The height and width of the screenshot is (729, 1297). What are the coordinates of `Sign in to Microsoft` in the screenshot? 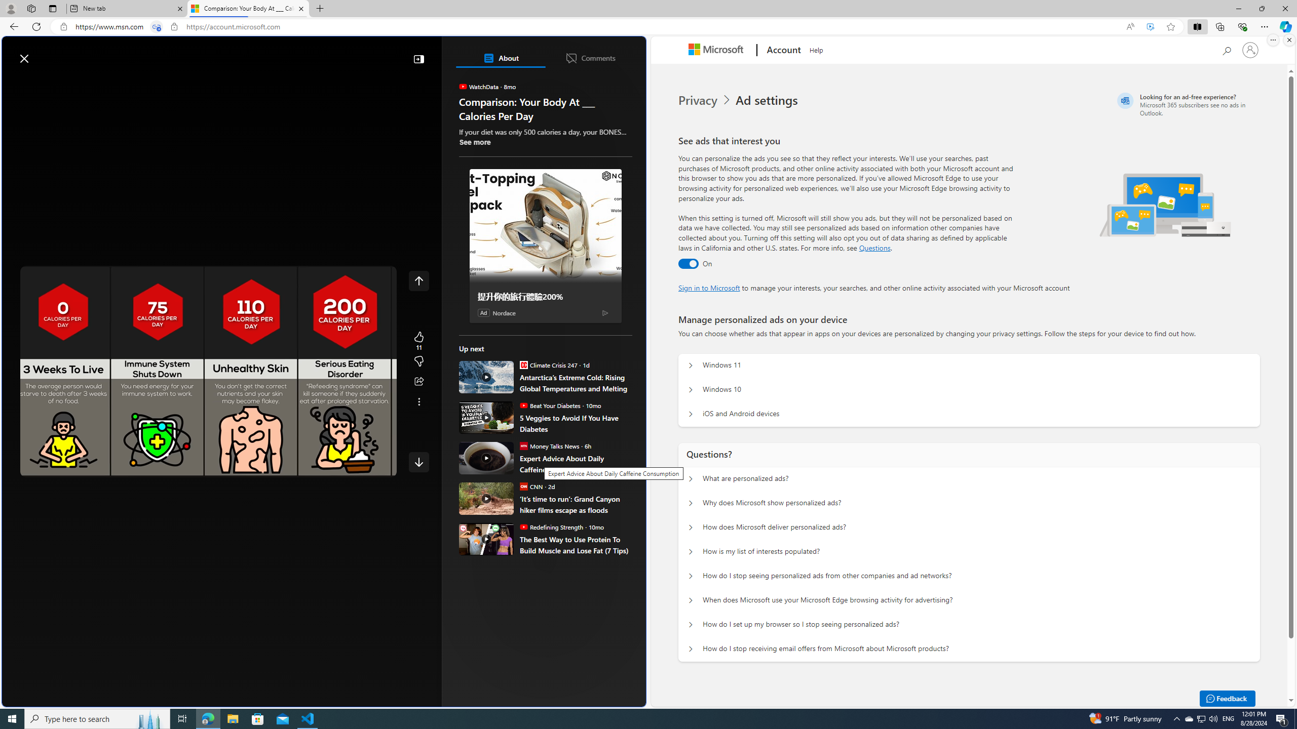 It's located at (709, 288).